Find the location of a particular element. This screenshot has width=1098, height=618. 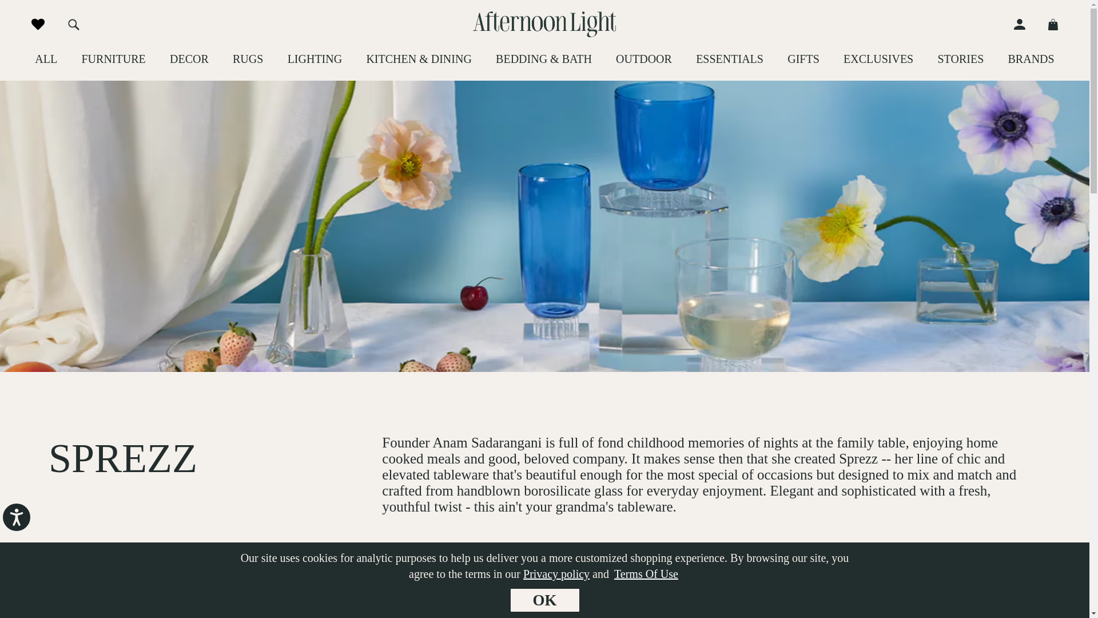

OK is located at coordinates (544, 600).